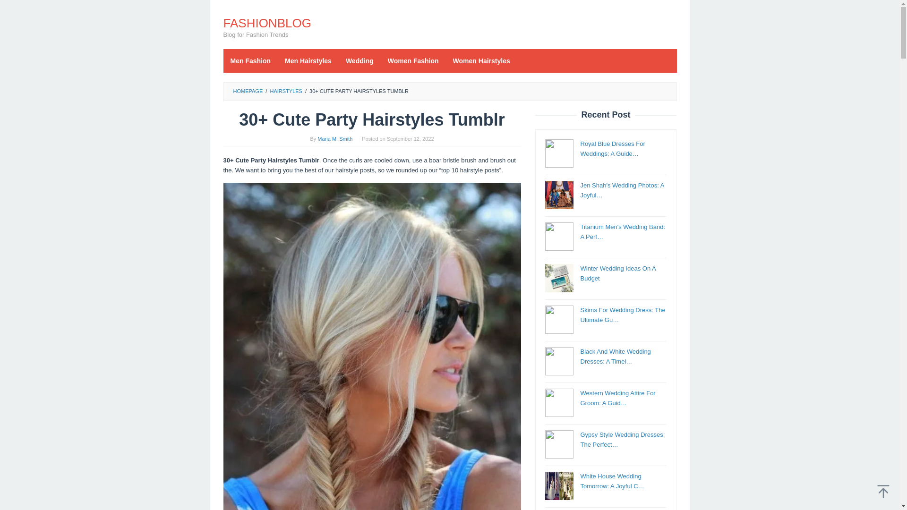 This screenshot has height=510, width=907. Describe the element at coordinates (267, 23) in the screenshot. I see `FASHIONBLOG` at that location.